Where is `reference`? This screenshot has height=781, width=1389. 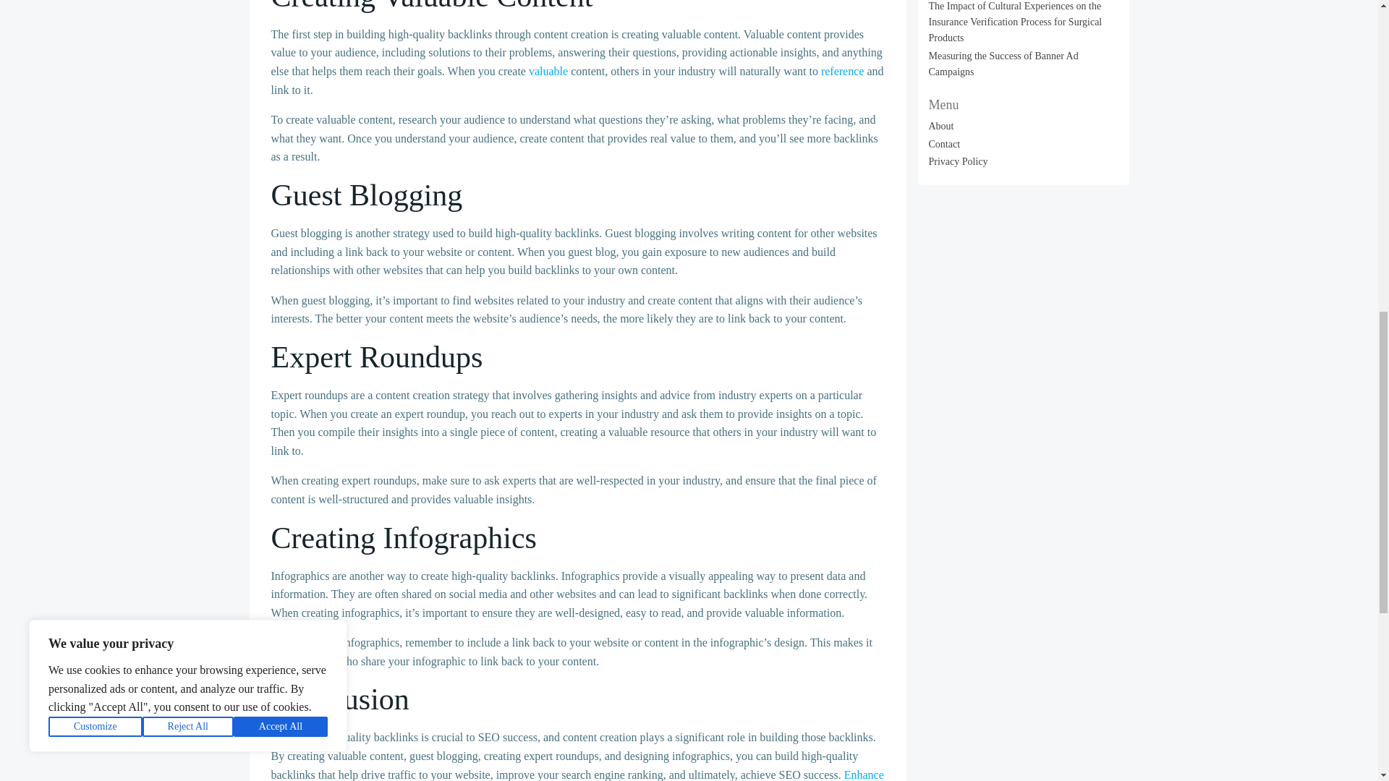 reference is located at coordinates (842, 71).